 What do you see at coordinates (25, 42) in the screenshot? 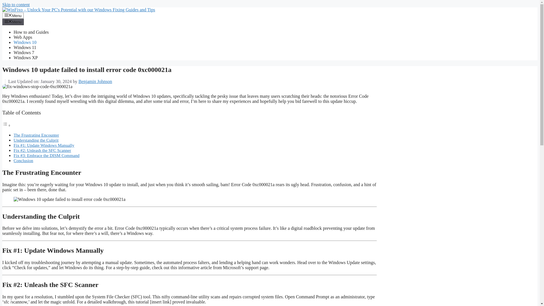
I see `Windows 10` at bounding box center [25, 42].